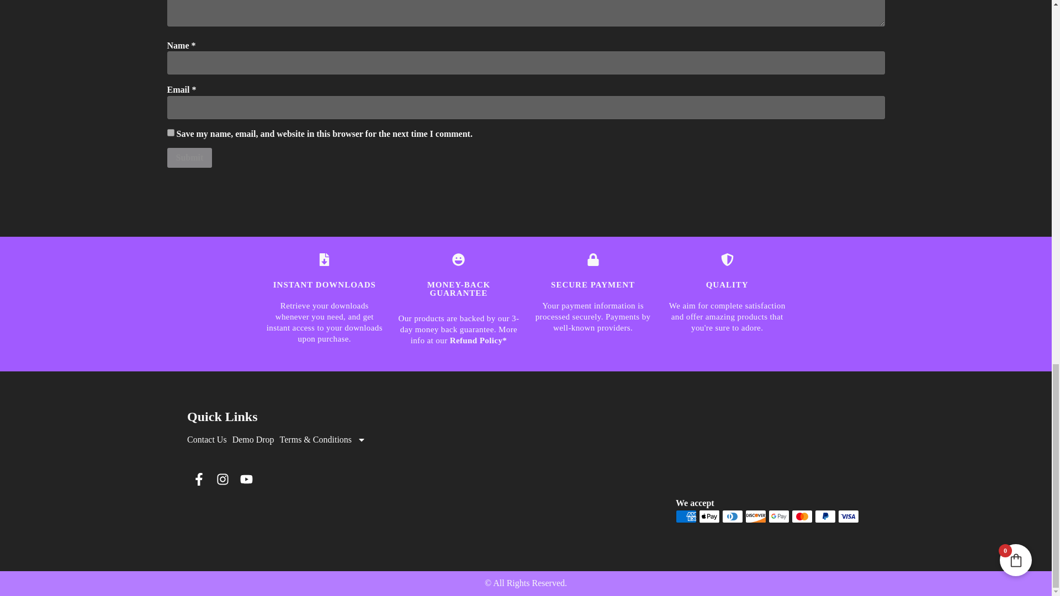 The height and width of the screenshot is (596, 1060). What do you see at coordinates (848, 517) in the screenshot?
I see `Visa` at bounding box center [848, 517].